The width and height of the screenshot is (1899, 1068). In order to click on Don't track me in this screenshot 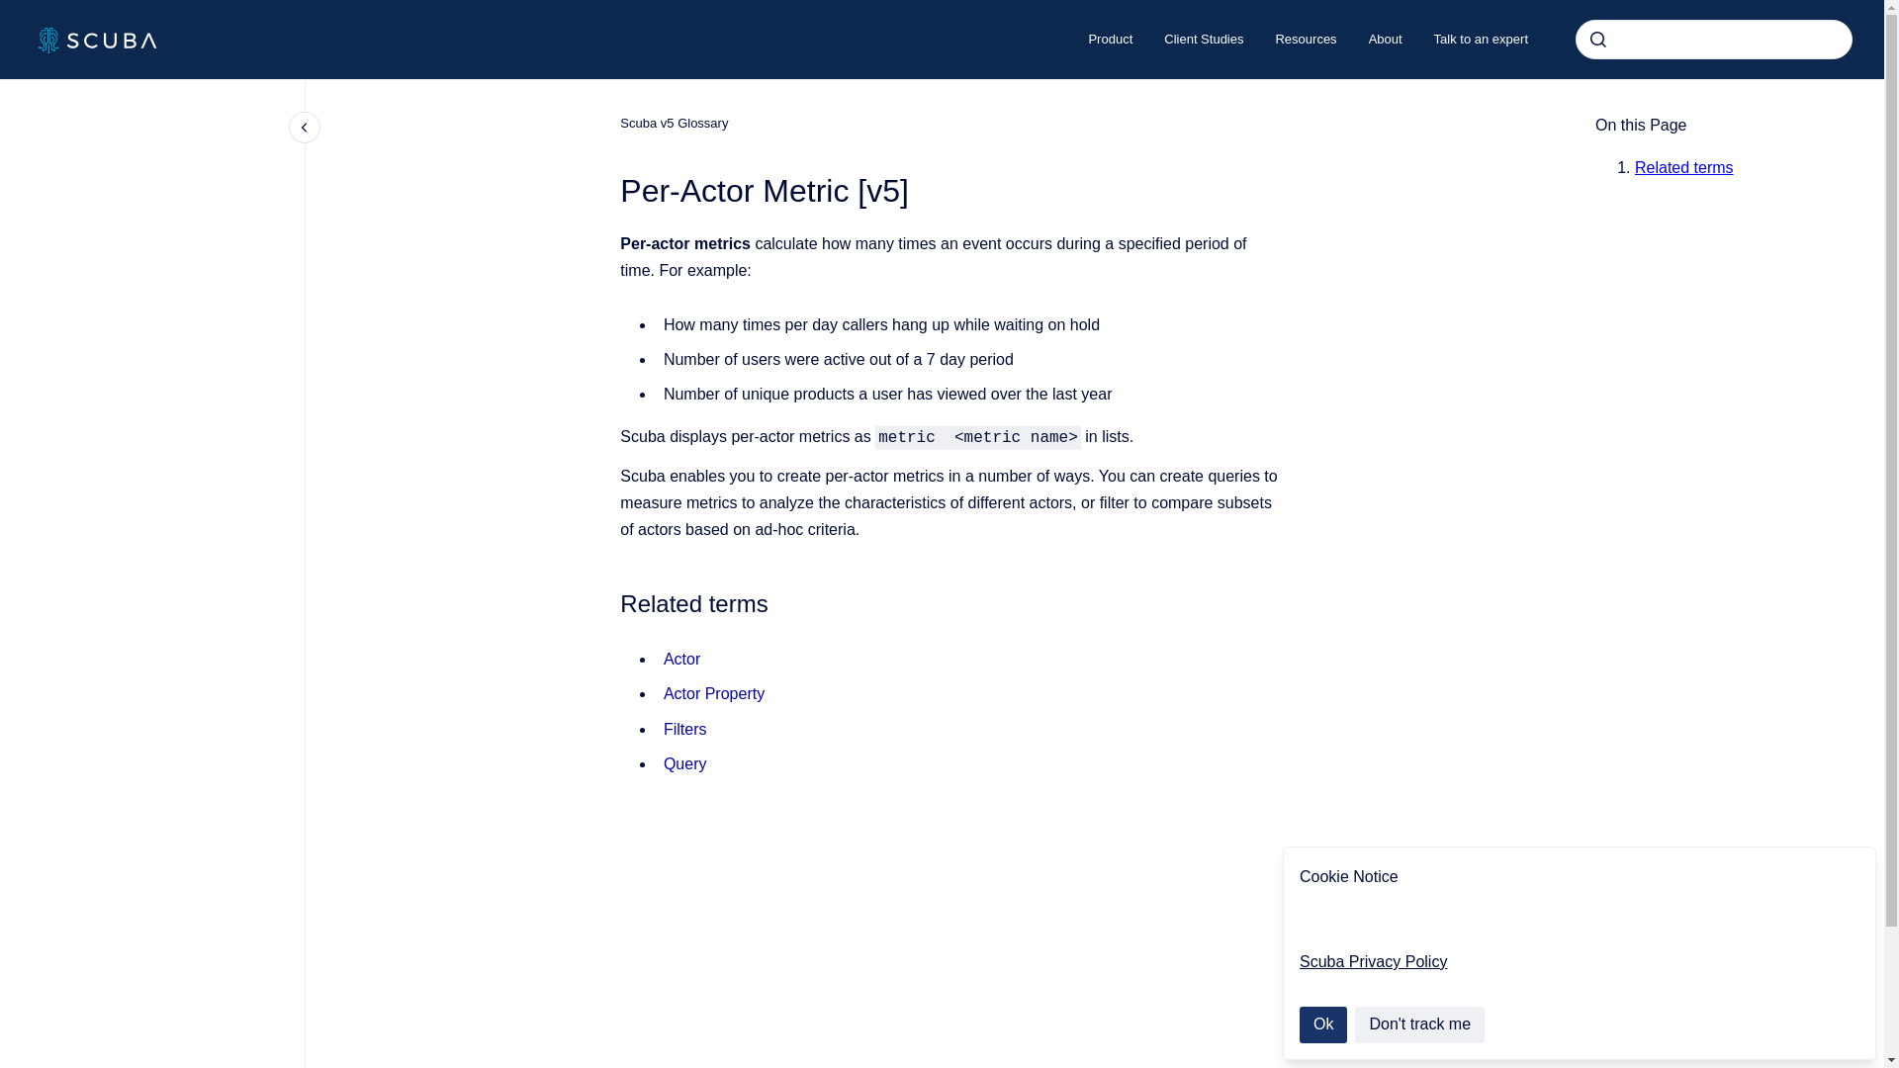, I will do `click(1420, 1024)`.